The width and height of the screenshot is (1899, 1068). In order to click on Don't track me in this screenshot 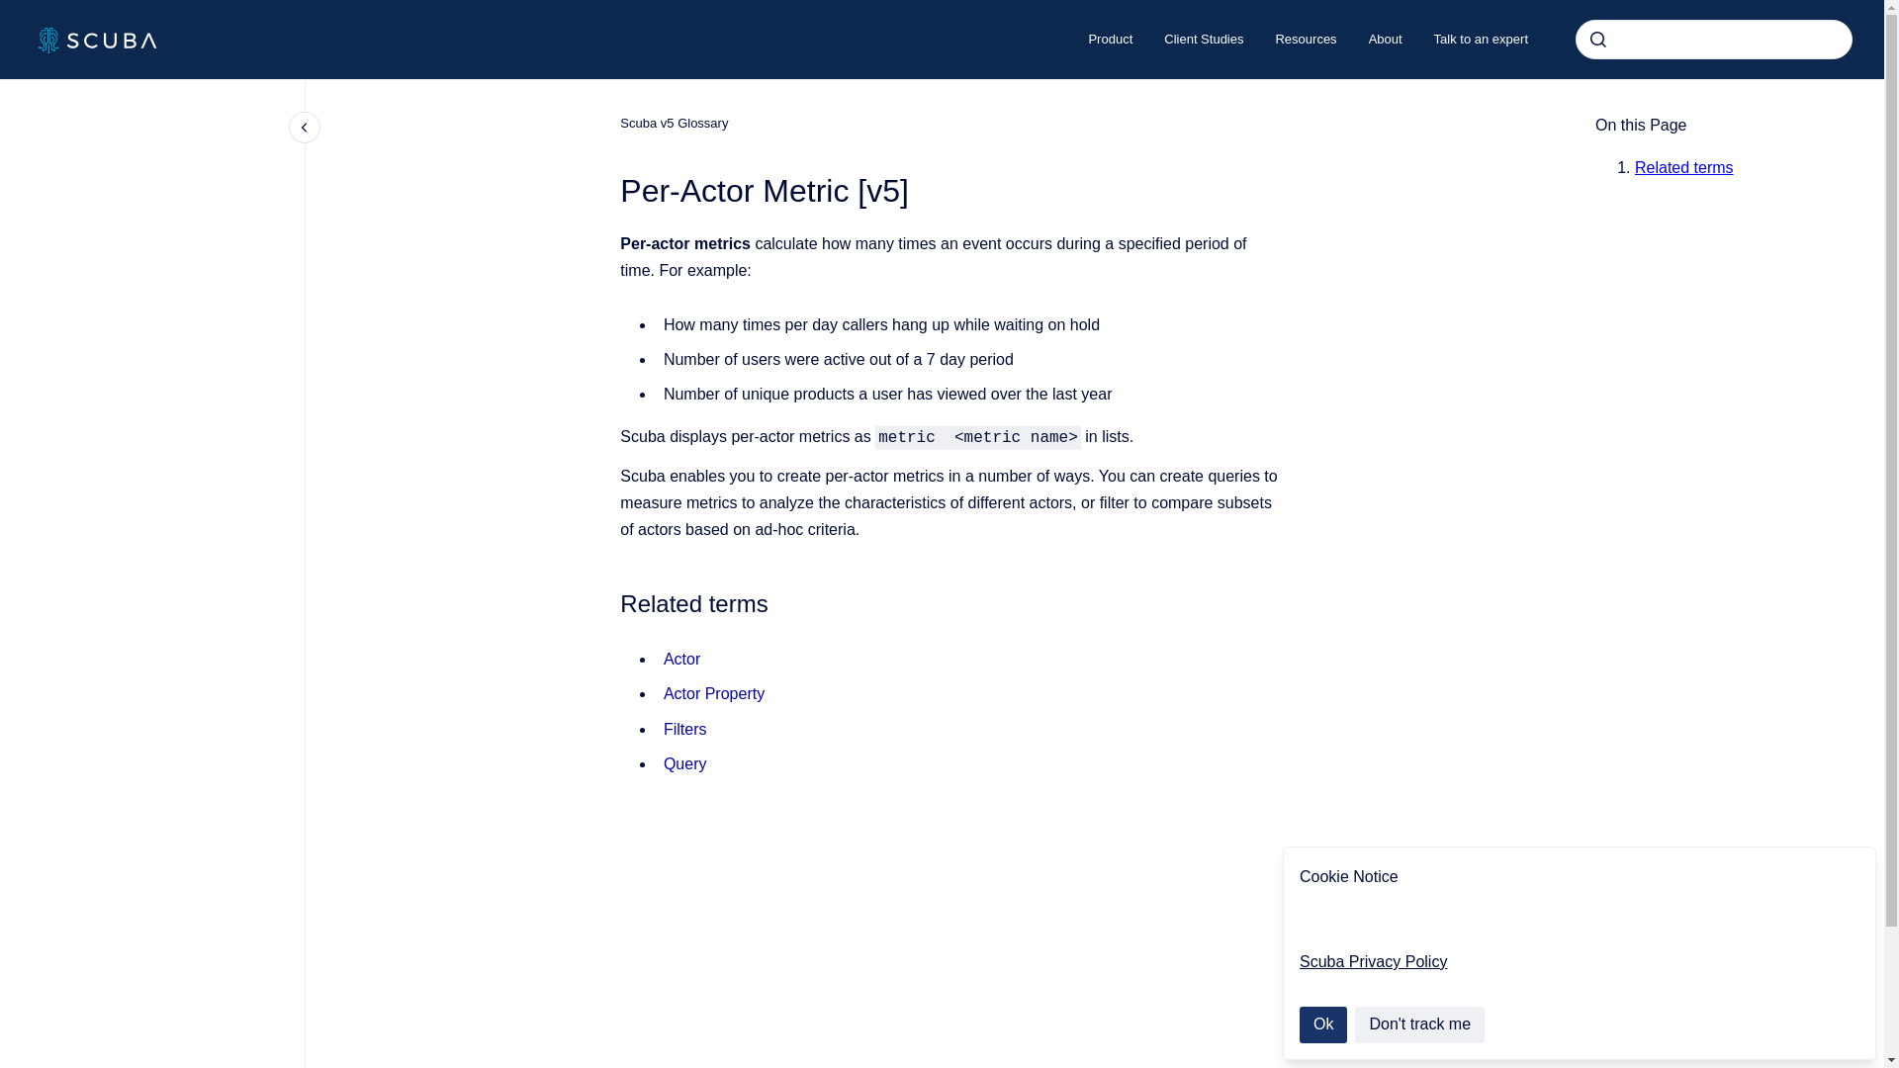, I will do `click(1420, 1024)`.